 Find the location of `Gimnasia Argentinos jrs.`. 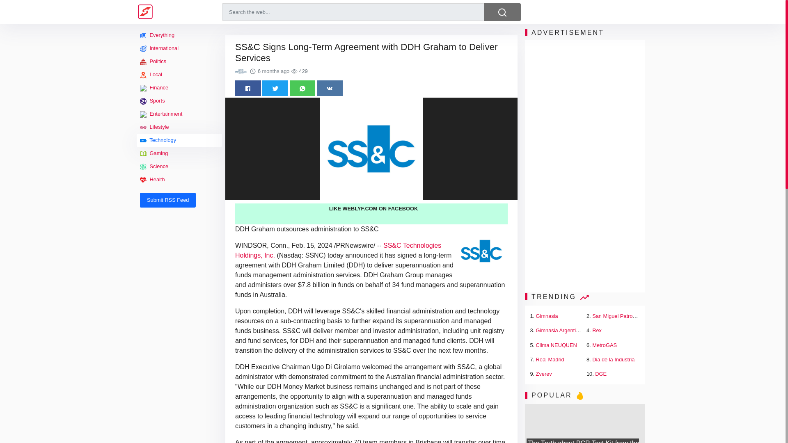

Gimnasia Argentinos jrs. is located at coordinates (564, 331).